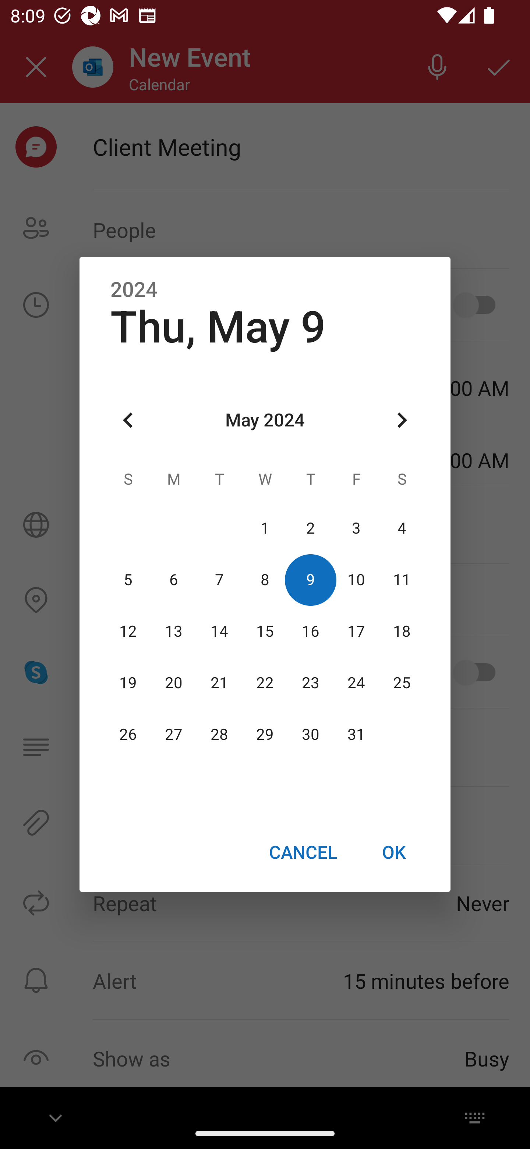 The width and height of the screenshot is (530, 1149). What do you see at coordinates (356, 528) in the screenshot?
I see `3 03 May 2024` at bounding box center [356, 528].